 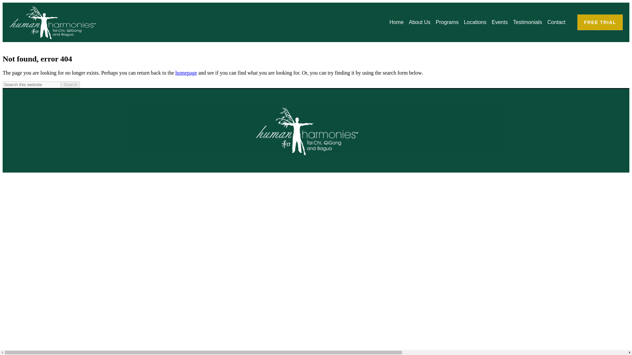 What do you see at coordinates (500, 22) in the screenshot?
I see `Events` at bounding box center [500, 22].